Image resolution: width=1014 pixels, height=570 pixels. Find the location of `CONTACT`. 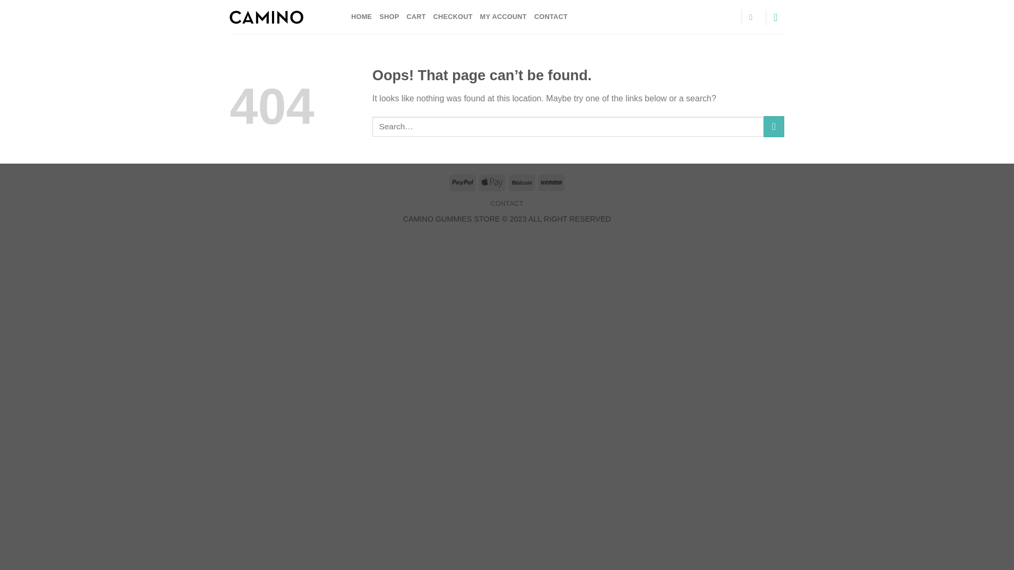

CONTACT is located at coordinates (507, 204).